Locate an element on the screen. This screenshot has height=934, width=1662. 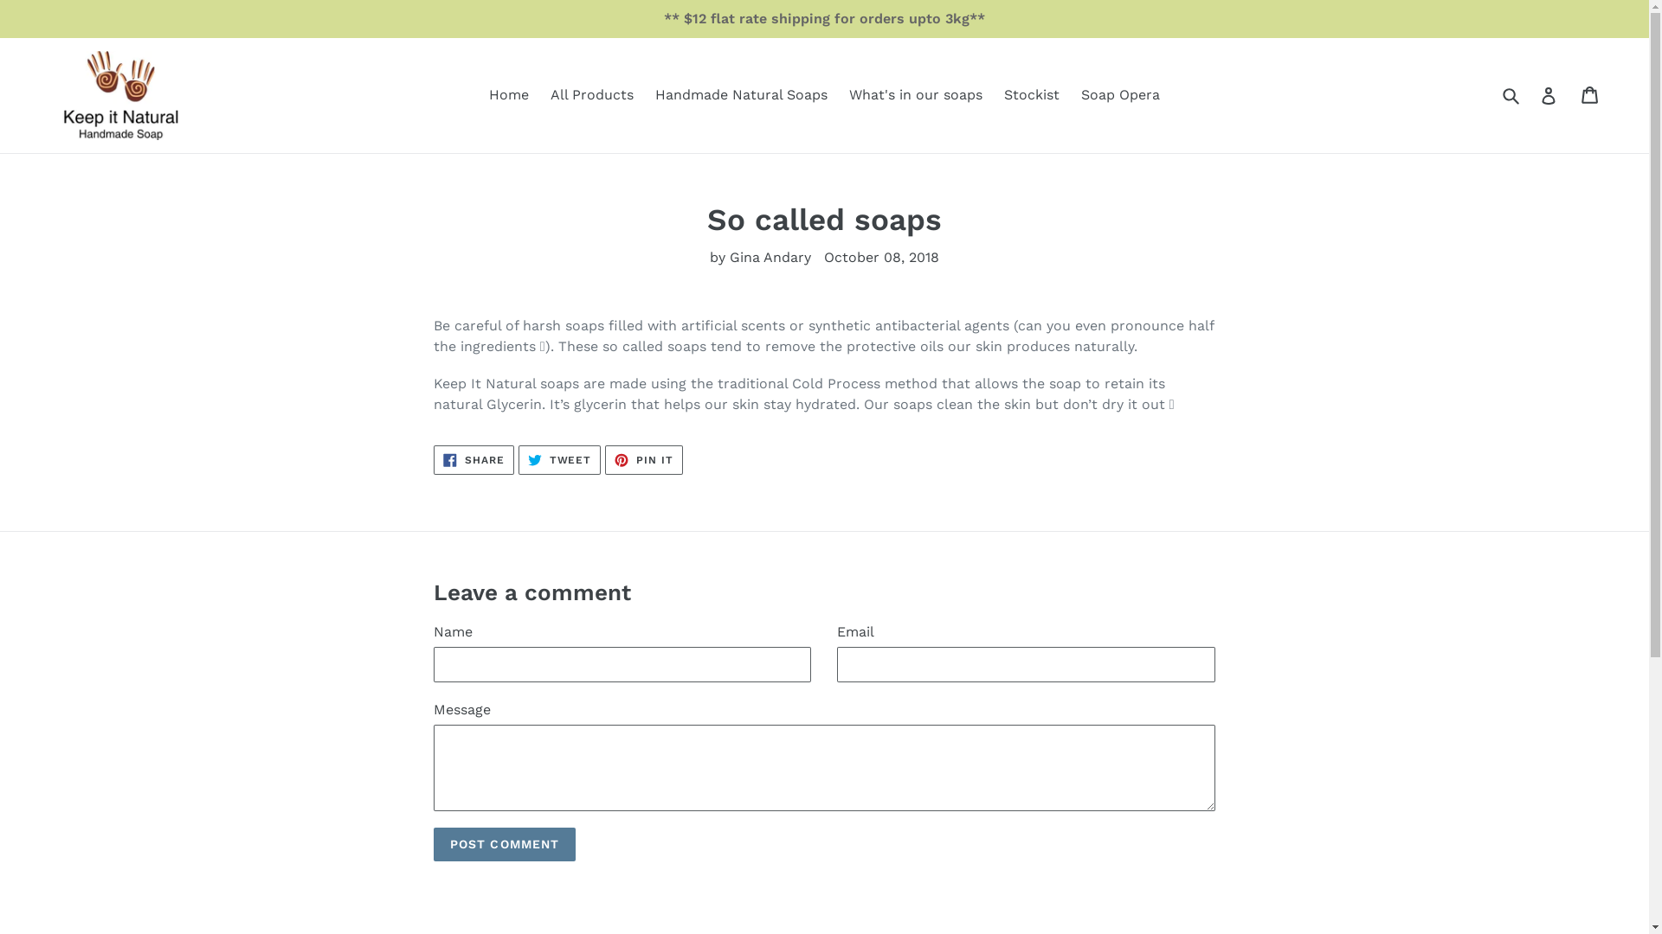
Log in is located at coordinates (1549, 95).